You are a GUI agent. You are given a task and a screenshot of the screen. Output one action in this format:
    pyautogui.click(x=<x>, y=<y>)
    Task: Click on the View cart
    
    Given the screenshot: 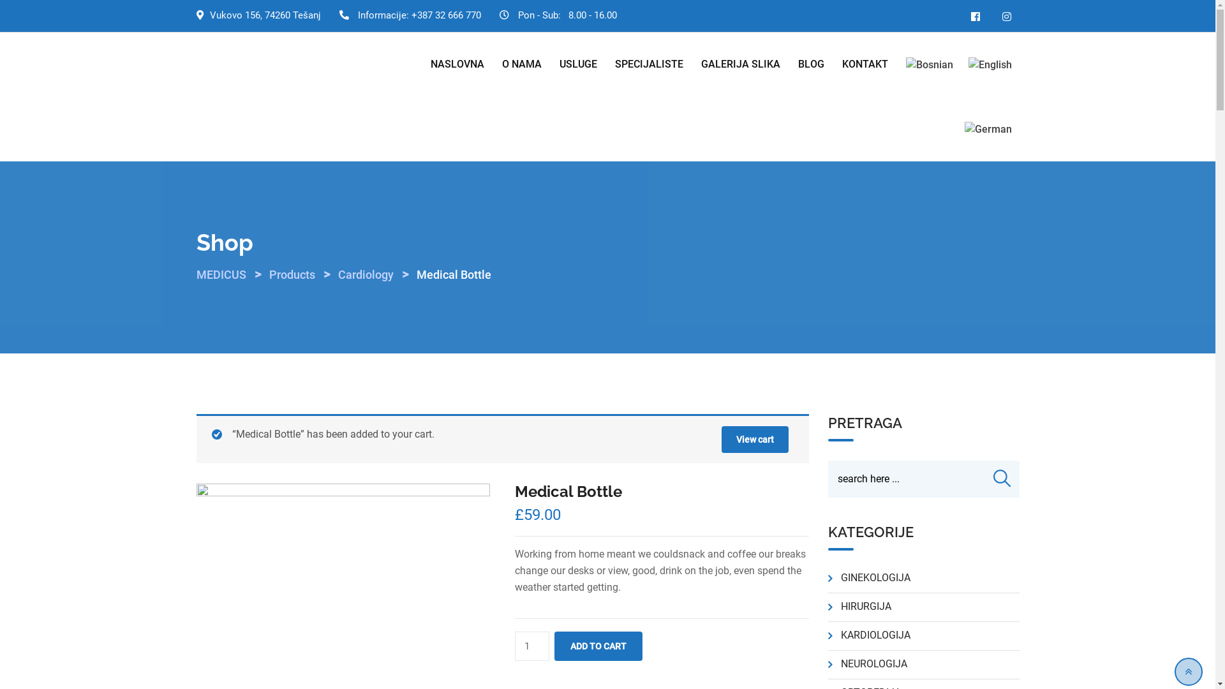 What is the action you would take?
    pyautogui.click(x=754, y=440)
    